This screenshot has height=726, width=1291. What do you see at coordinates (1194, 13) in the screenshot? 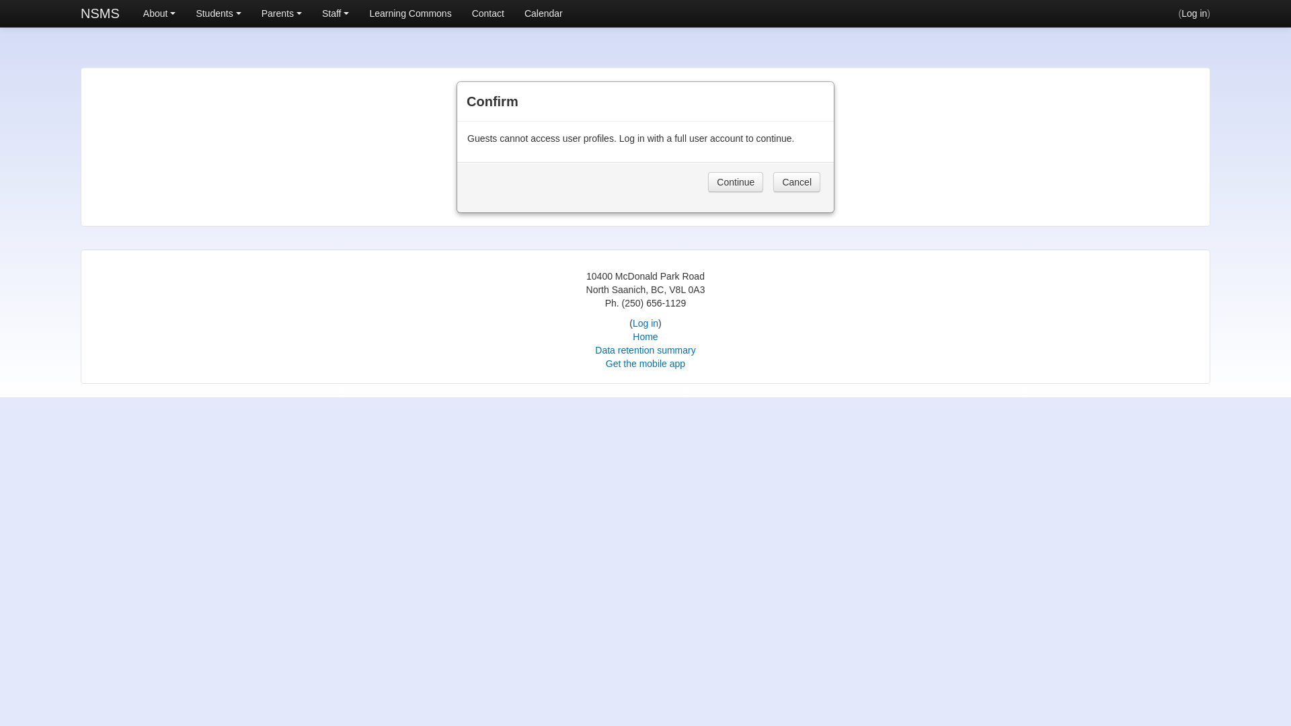
I see `Log in` at bounding box center [1194, 13].